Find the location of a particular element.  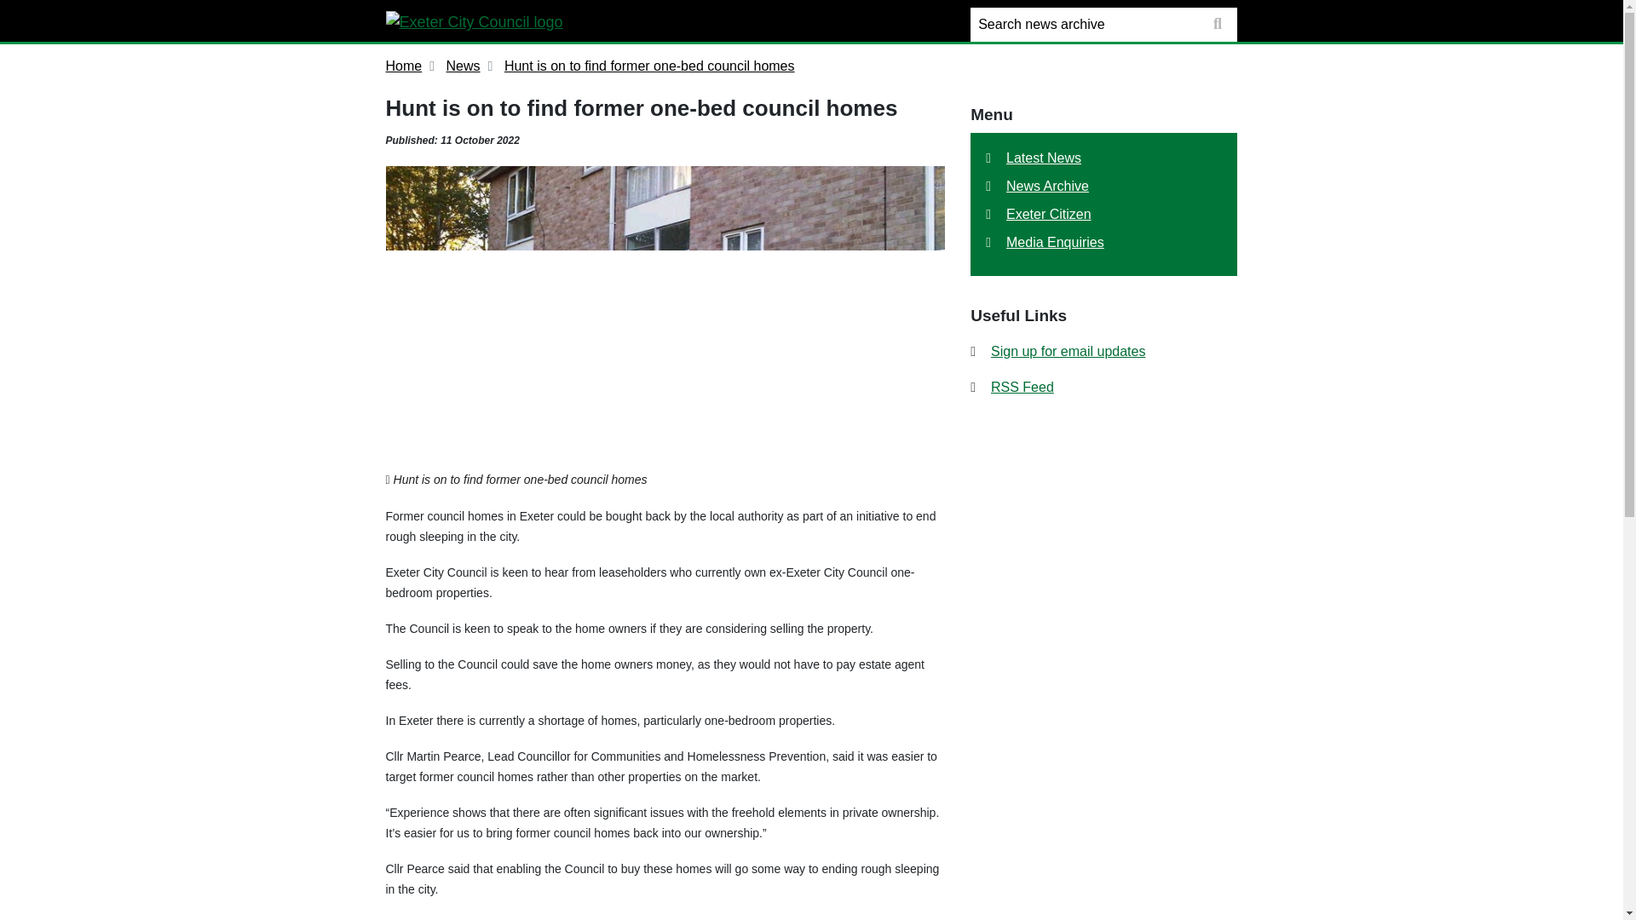

Hunt is on to find former one-bed council homes is located at coordinates (649, 65).